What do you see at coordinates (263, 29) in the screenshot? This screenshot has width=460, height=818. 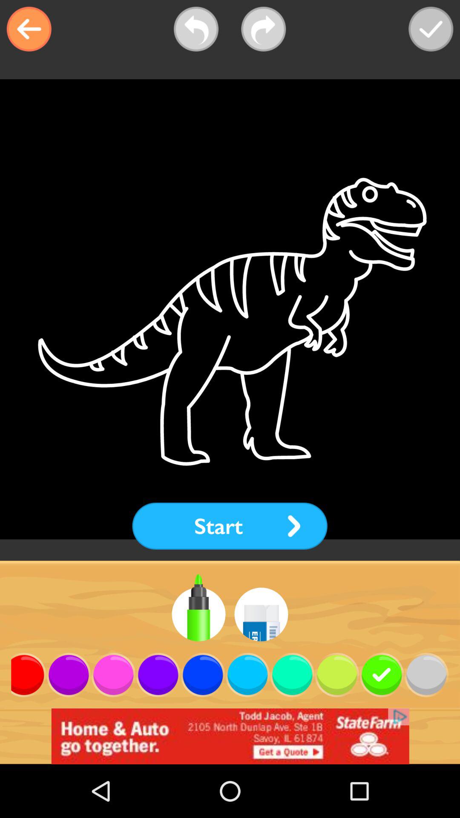 I see `shows forward option` at bounding box center [263, 29].